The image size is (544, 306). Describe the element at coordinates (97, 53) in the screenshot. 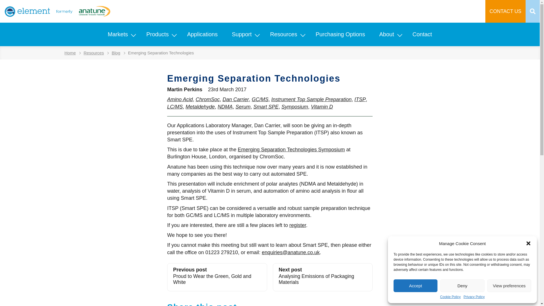

I see `Resources` at that location.